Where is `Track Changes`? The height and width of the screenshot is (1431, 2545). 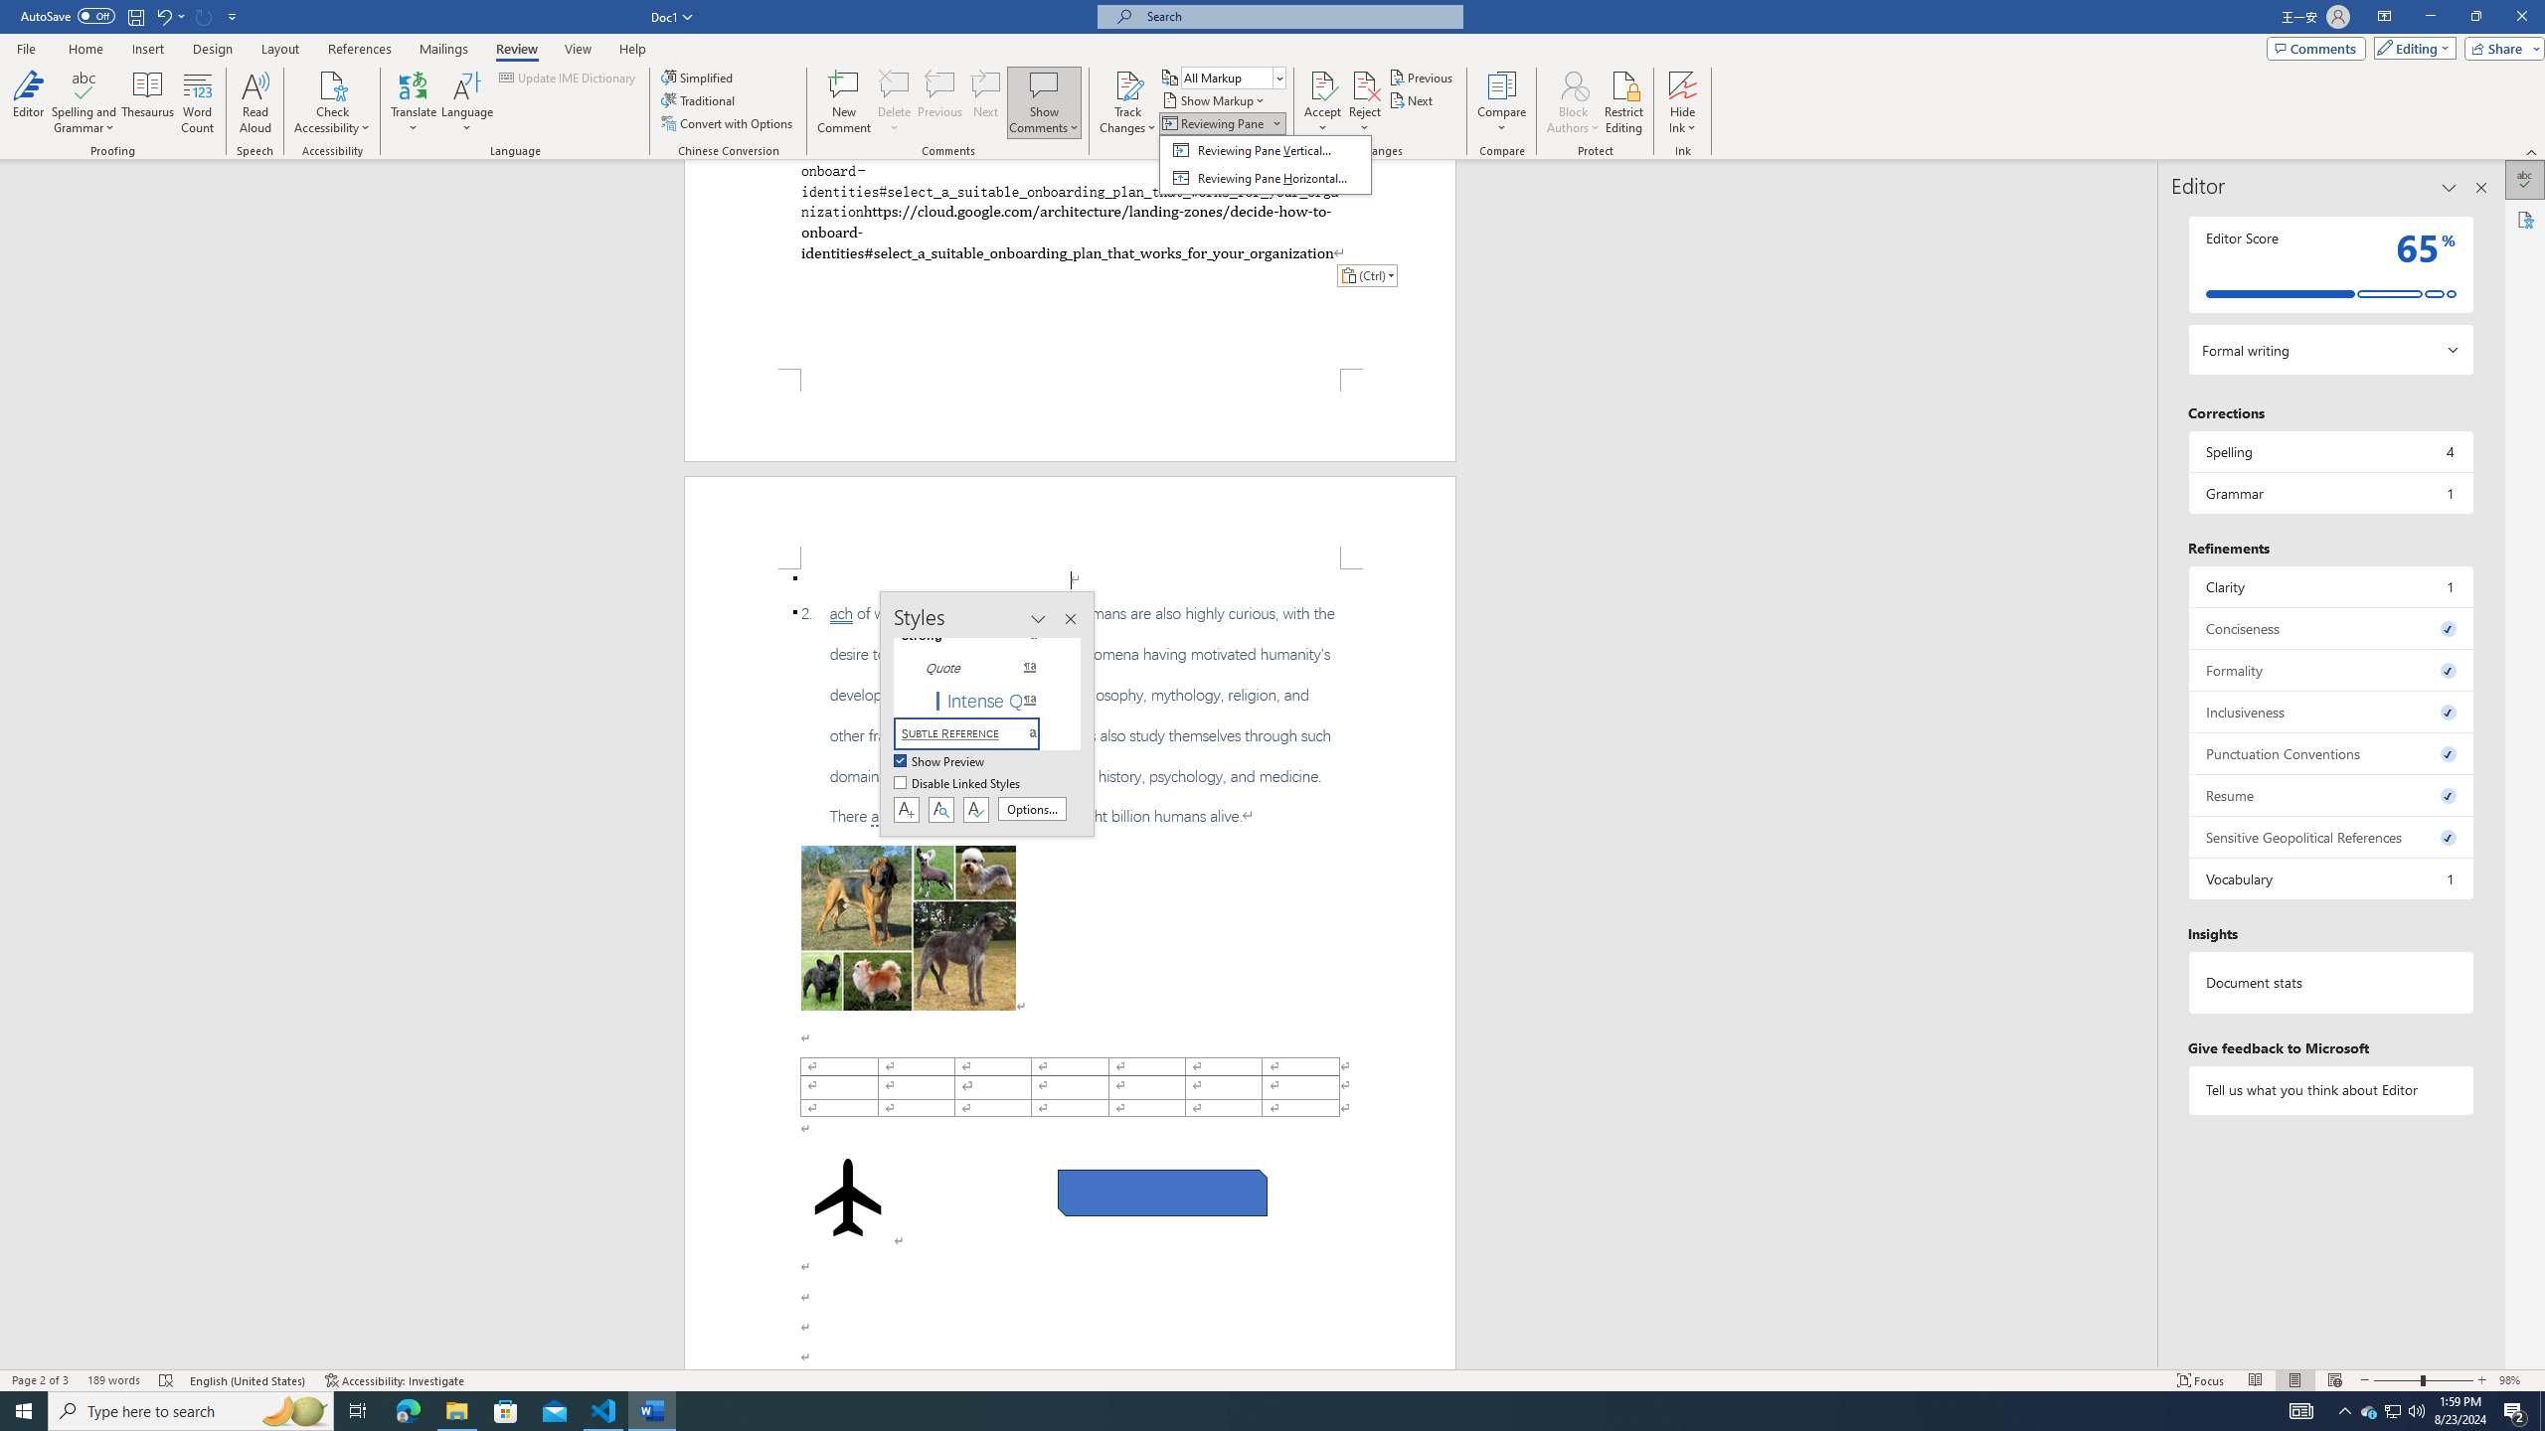
Track Changes is located at coordinates (1127, 84).